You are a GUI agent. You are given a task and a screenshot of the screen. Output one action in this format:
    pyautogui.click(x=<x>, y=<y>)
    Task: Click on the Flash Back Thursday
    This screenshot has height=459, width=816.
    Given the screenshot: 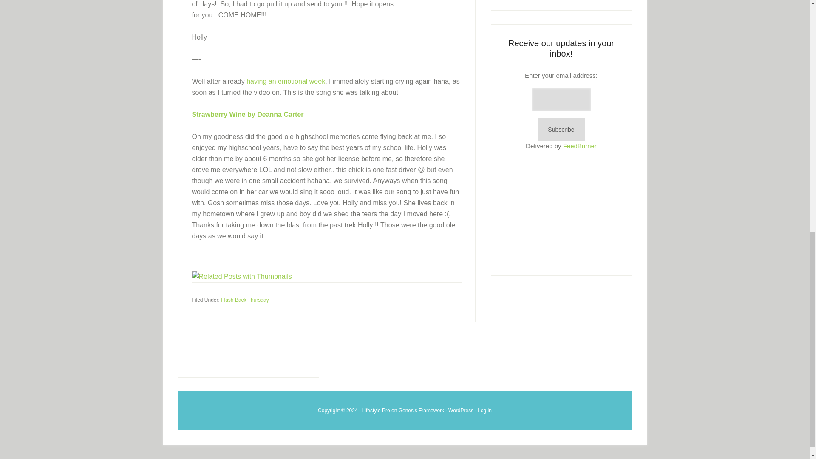 What is the action you would take?
    pyautogui.click(x=245, y=300)
    